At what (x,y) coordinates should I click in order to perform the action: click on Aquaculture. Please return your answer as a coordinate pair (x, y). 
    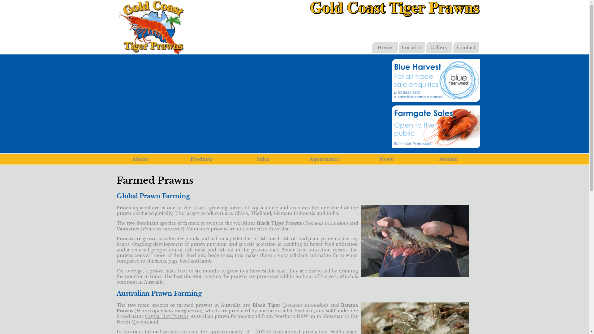
    Looking at the image, I should click on (325, 159).